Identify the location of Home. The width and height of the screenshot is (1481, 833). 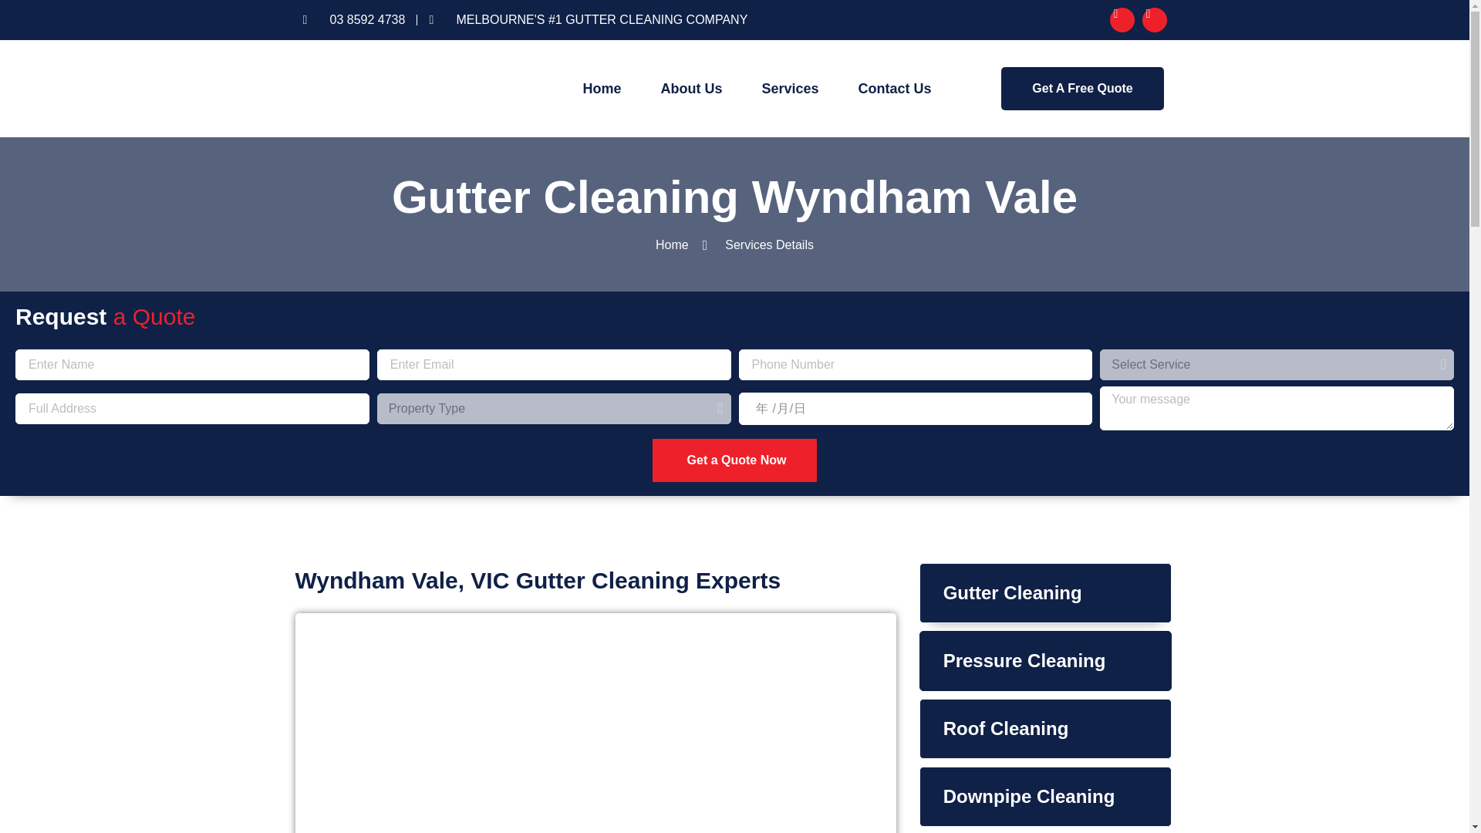
(602, 88).